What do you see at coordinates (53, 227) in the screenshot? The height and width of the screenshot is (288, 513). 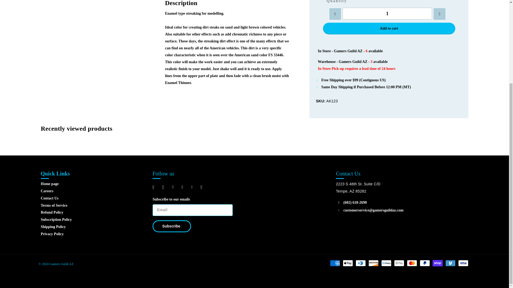 I see `Shipping Policy` at bounding box center [53, 227].